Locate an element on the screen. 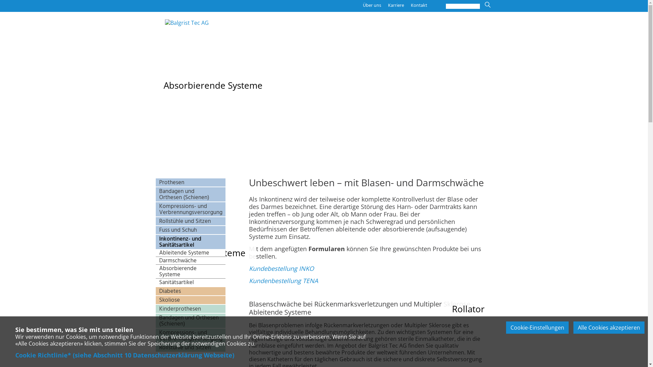 The height and width of the screenshot is (367, 653). Ableitende Systeme is located at coordinates (190, 253).